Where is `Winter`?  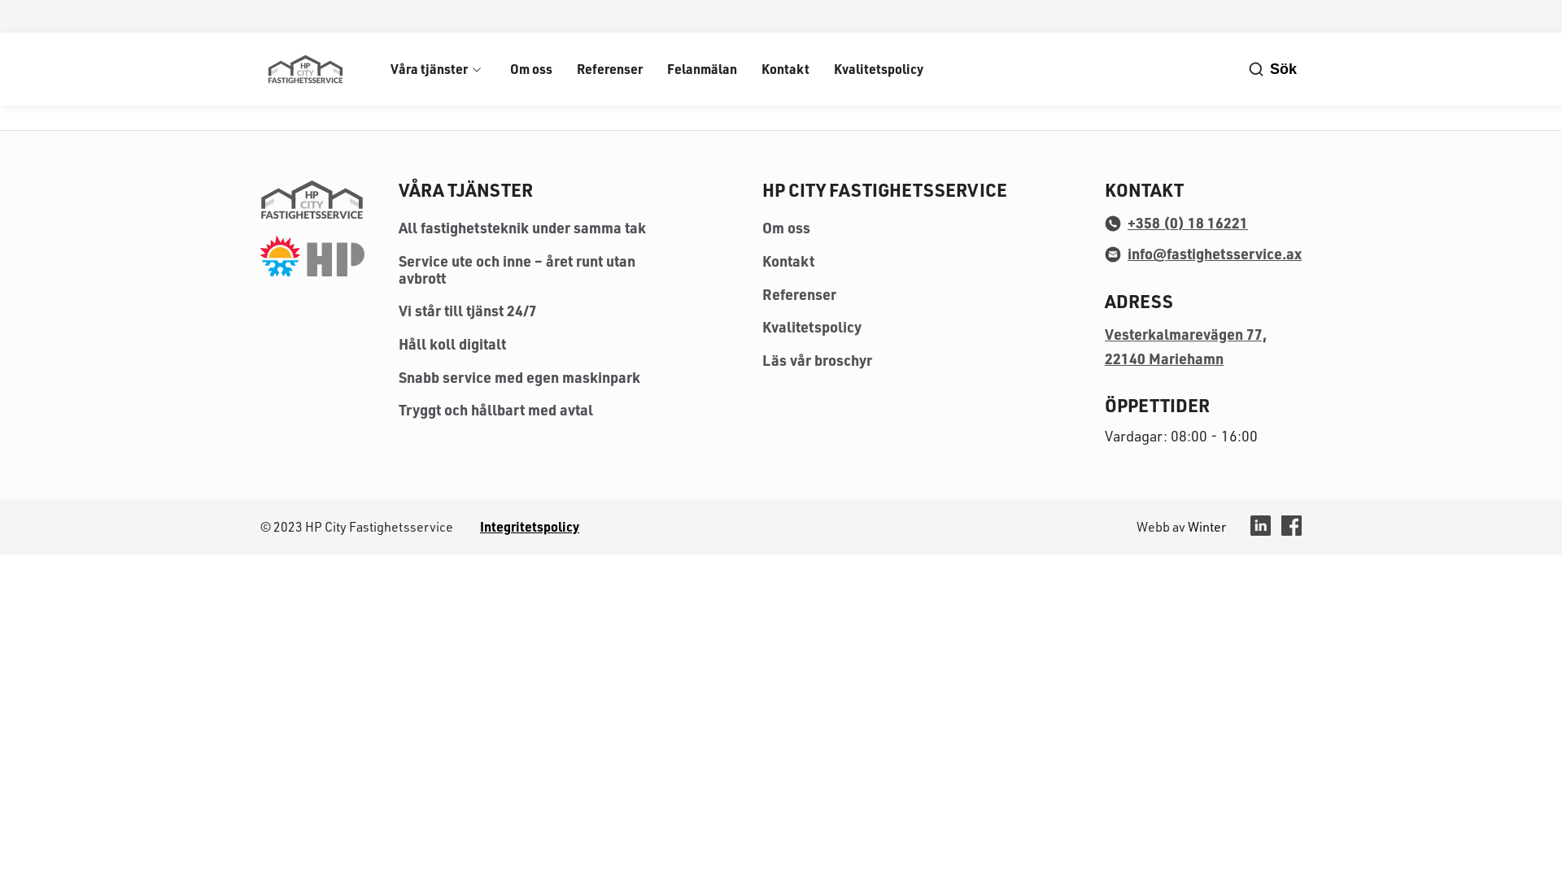
Winter is located at coordinates (1207, 527).